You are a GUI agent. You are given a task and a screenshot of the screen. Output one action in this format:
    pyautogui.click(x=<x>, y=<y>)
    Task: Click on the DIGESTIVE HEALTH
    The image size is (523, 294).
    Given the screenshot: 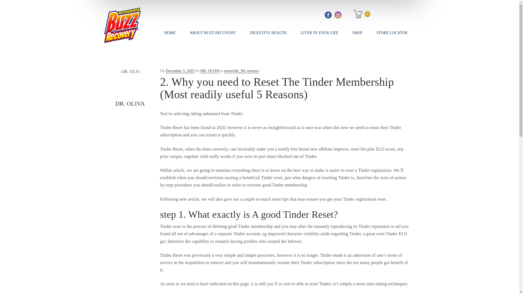 What is the action you would take?
    pyautogui.click(x=268, y=33)
    